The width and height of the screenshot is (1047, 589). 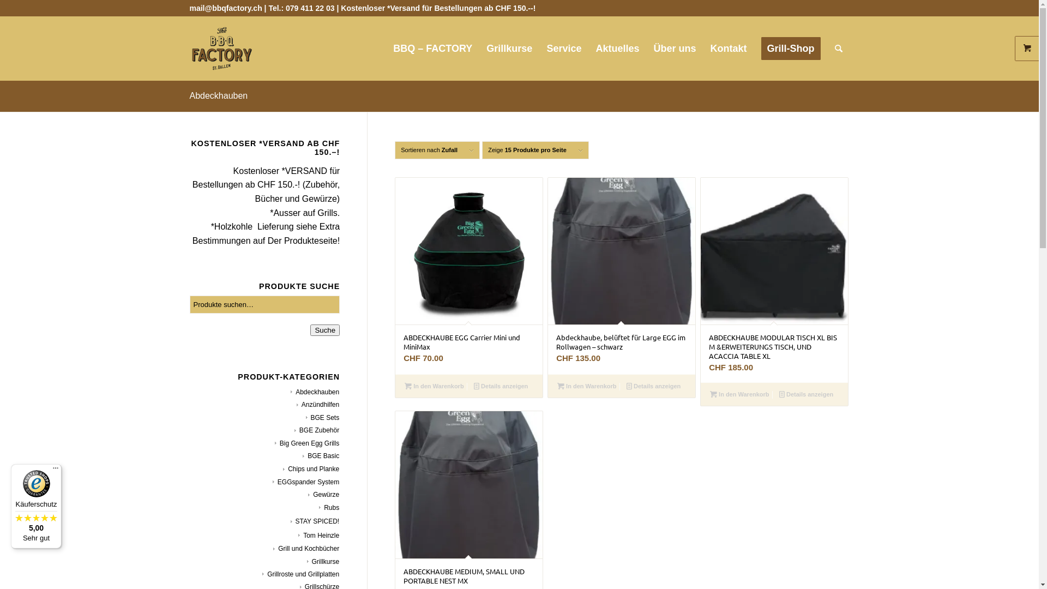 What do you see at coordinates (729, 49) in the screenshot?
I see `Kontakt` at bounding box center [729, 49].